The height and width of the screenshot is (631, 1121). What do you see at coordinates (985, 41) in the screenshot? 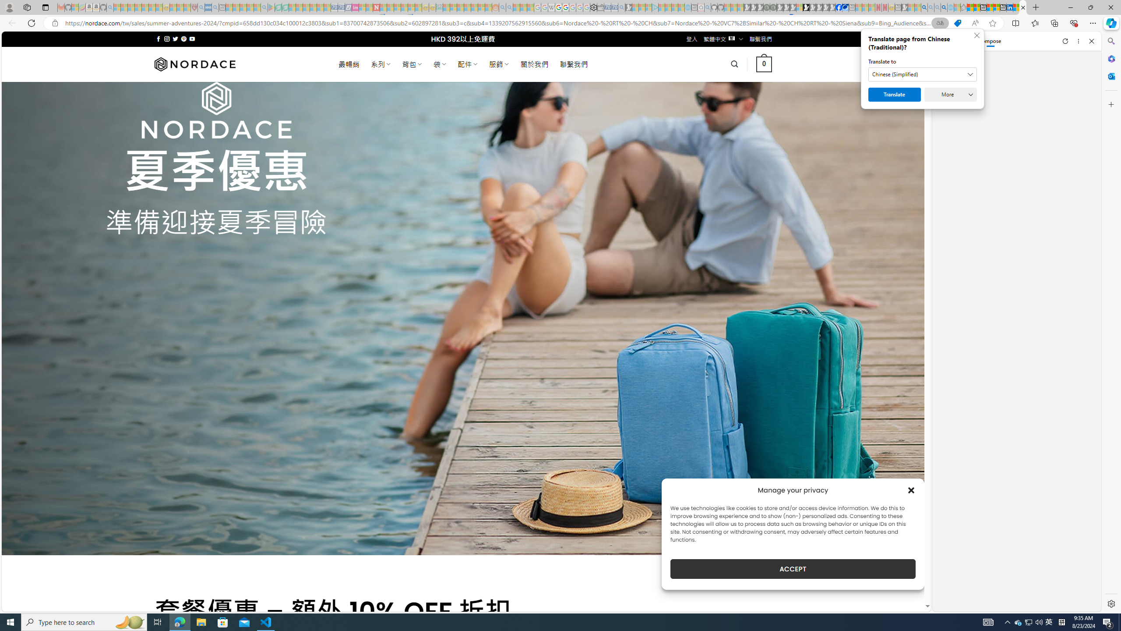
I see `Compose` at bounding box center [985, 41].